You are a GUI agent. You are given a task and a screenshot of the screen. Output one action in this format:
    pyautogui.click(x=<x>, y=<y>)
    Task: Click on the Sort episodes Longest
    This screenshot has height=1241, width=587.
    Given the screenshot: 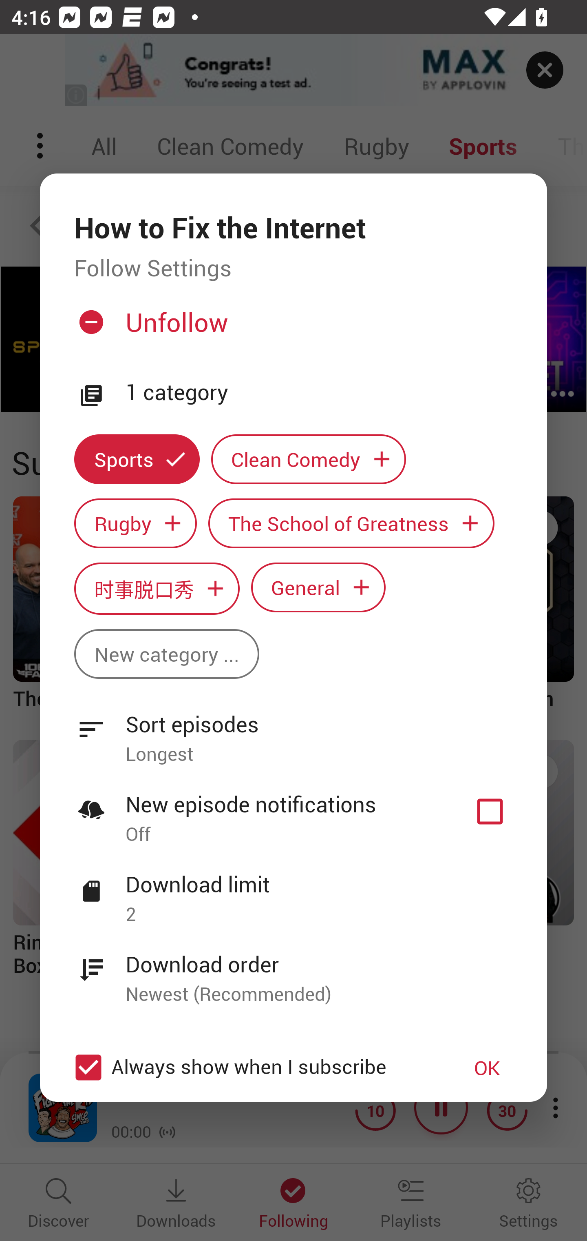 What is the action you would take?
    pyautogui.click(x=293, y=730)
    